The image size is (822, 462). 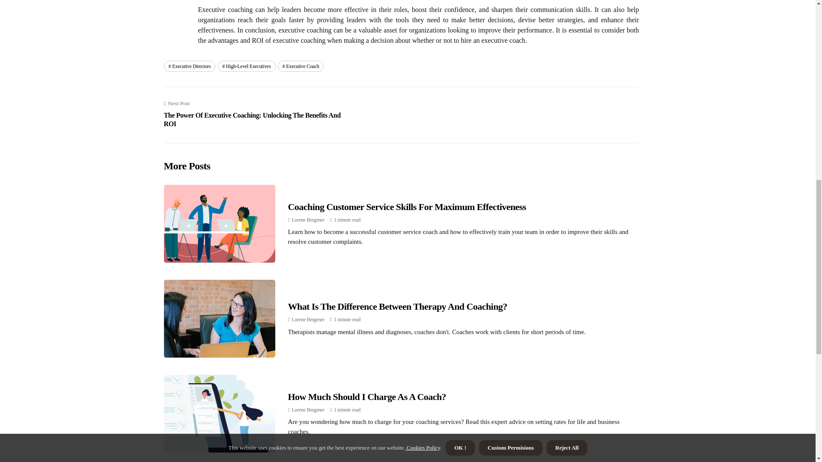 What do you see at coordinates (247, 66) in the screenshot?
I see `High-Level Executives` at bounding box center [247, 66].